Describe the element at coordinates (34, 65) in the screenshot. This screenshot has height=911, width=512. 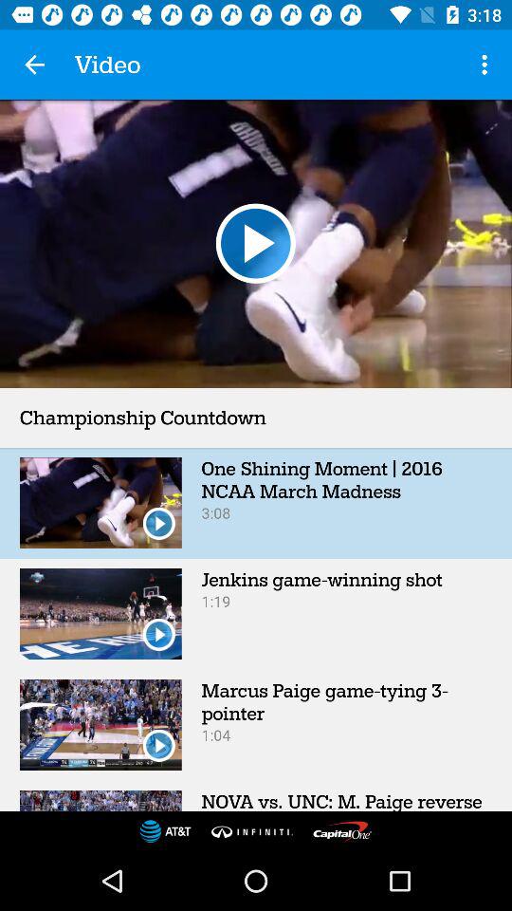
I see `turn off the app to the left of the video` at that location.